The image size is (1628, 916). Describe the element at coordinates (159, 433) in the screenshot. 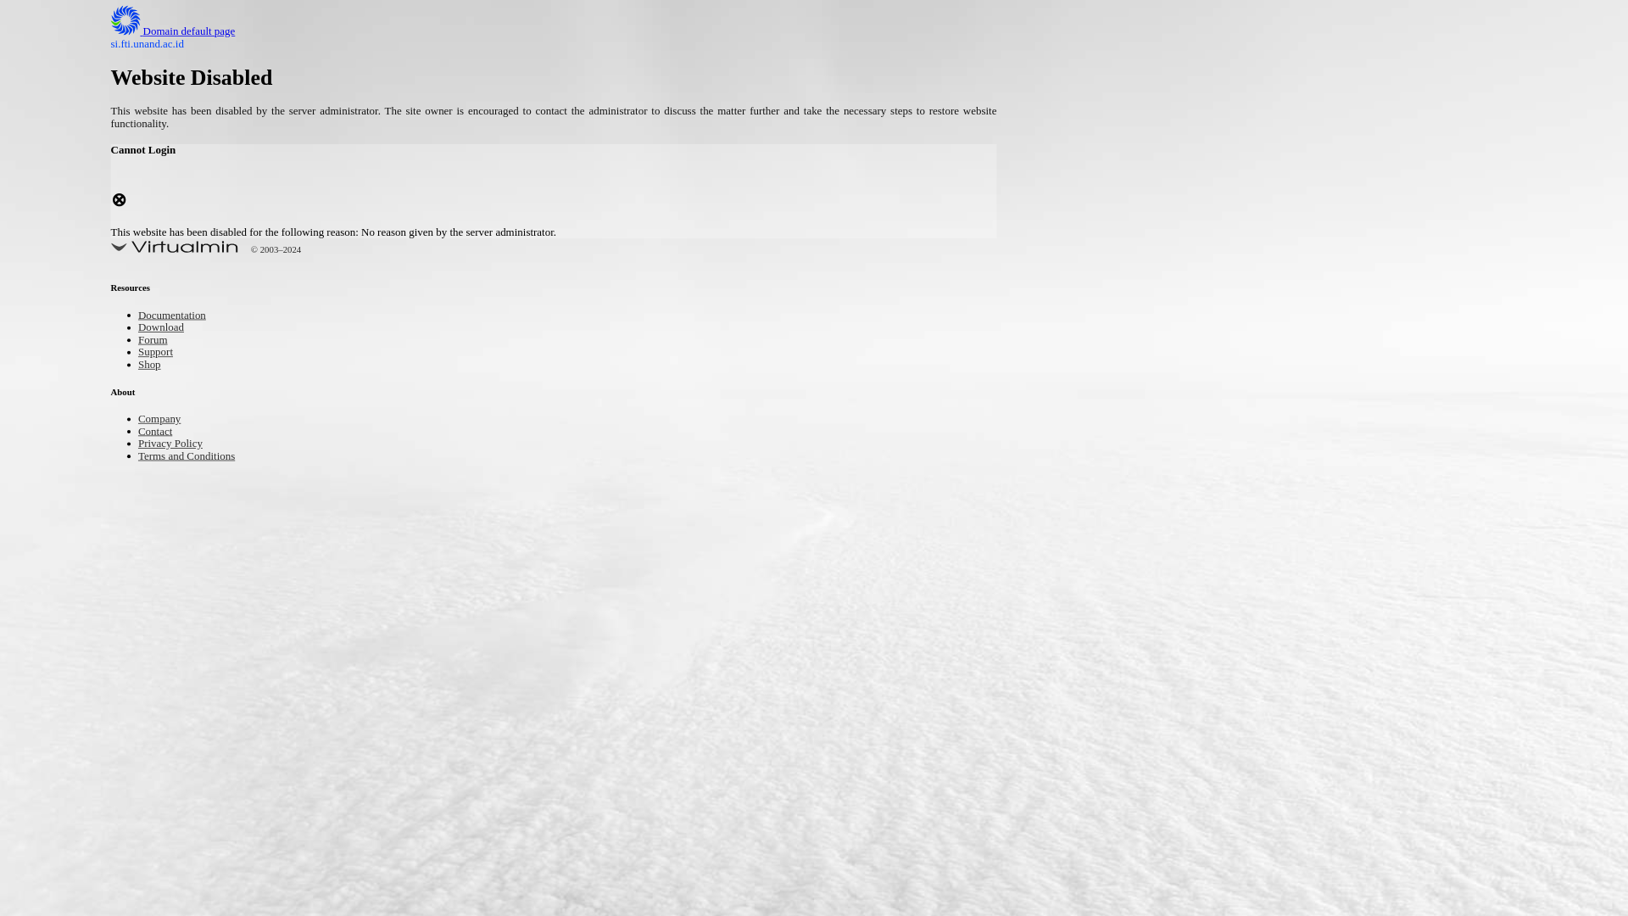

I see `Contact` at that location.